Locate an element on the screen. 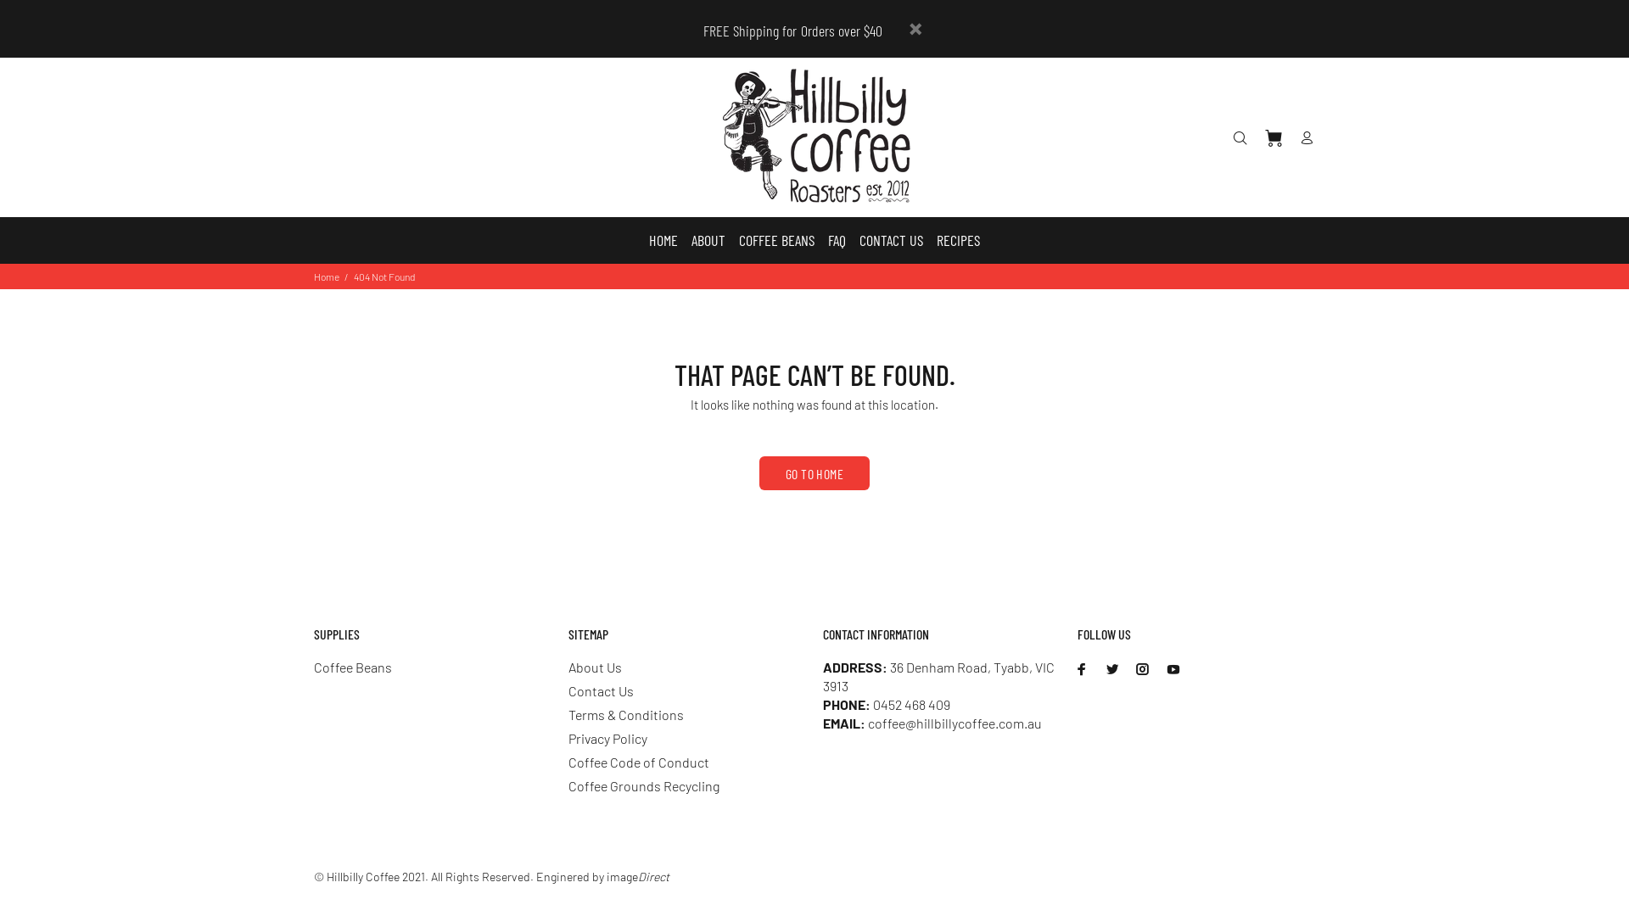 The height and width of the screenshot is (916, 1629). About Us is located at coordinates (596, 667).